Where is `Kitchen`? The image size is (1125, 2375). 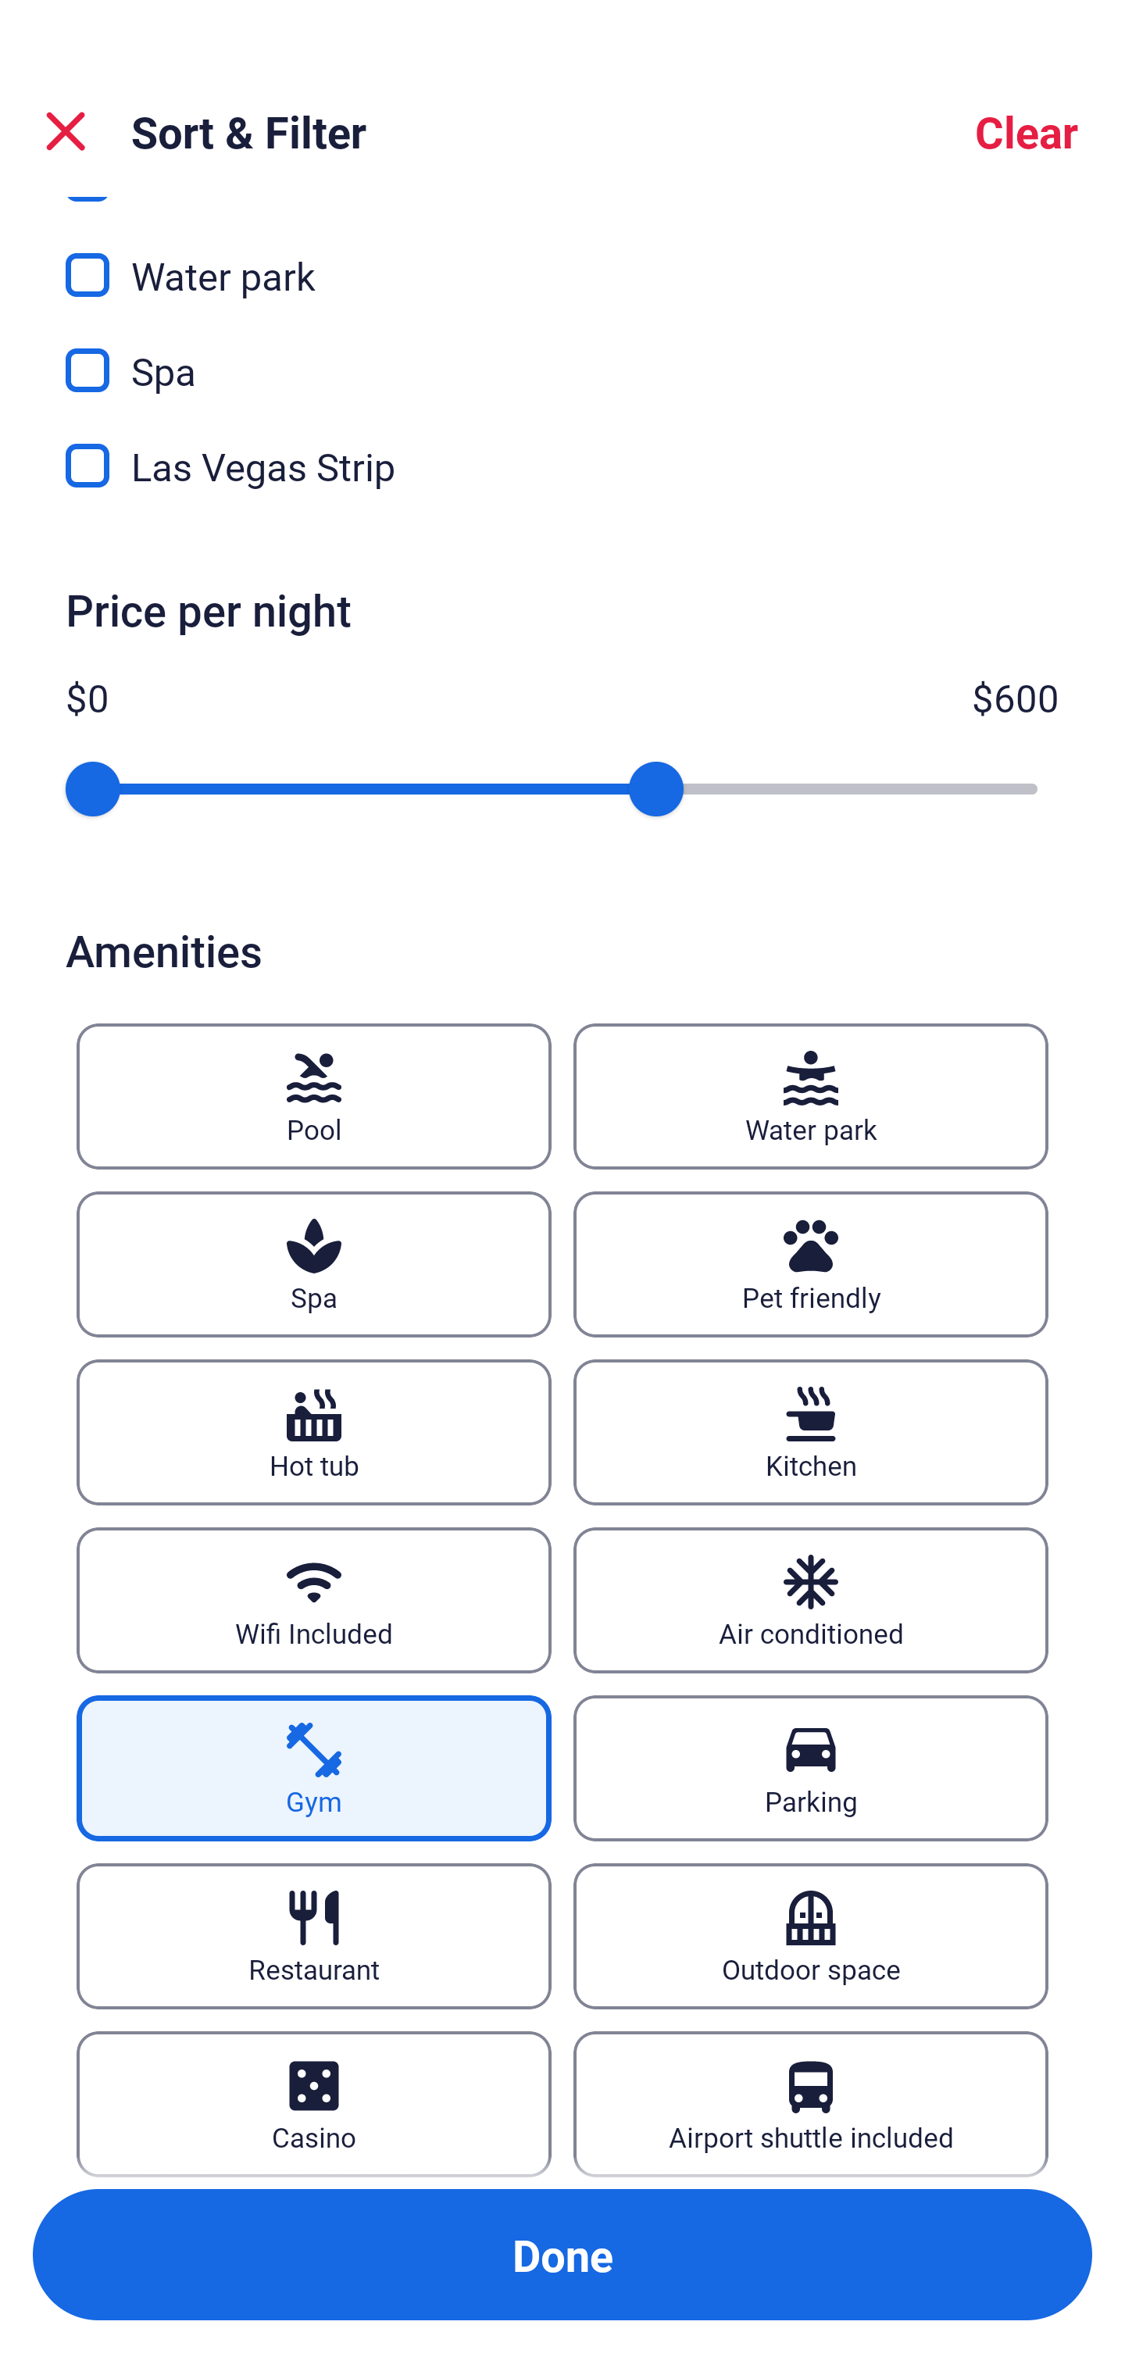 Kitchen is located at coordinates (811, 1431).